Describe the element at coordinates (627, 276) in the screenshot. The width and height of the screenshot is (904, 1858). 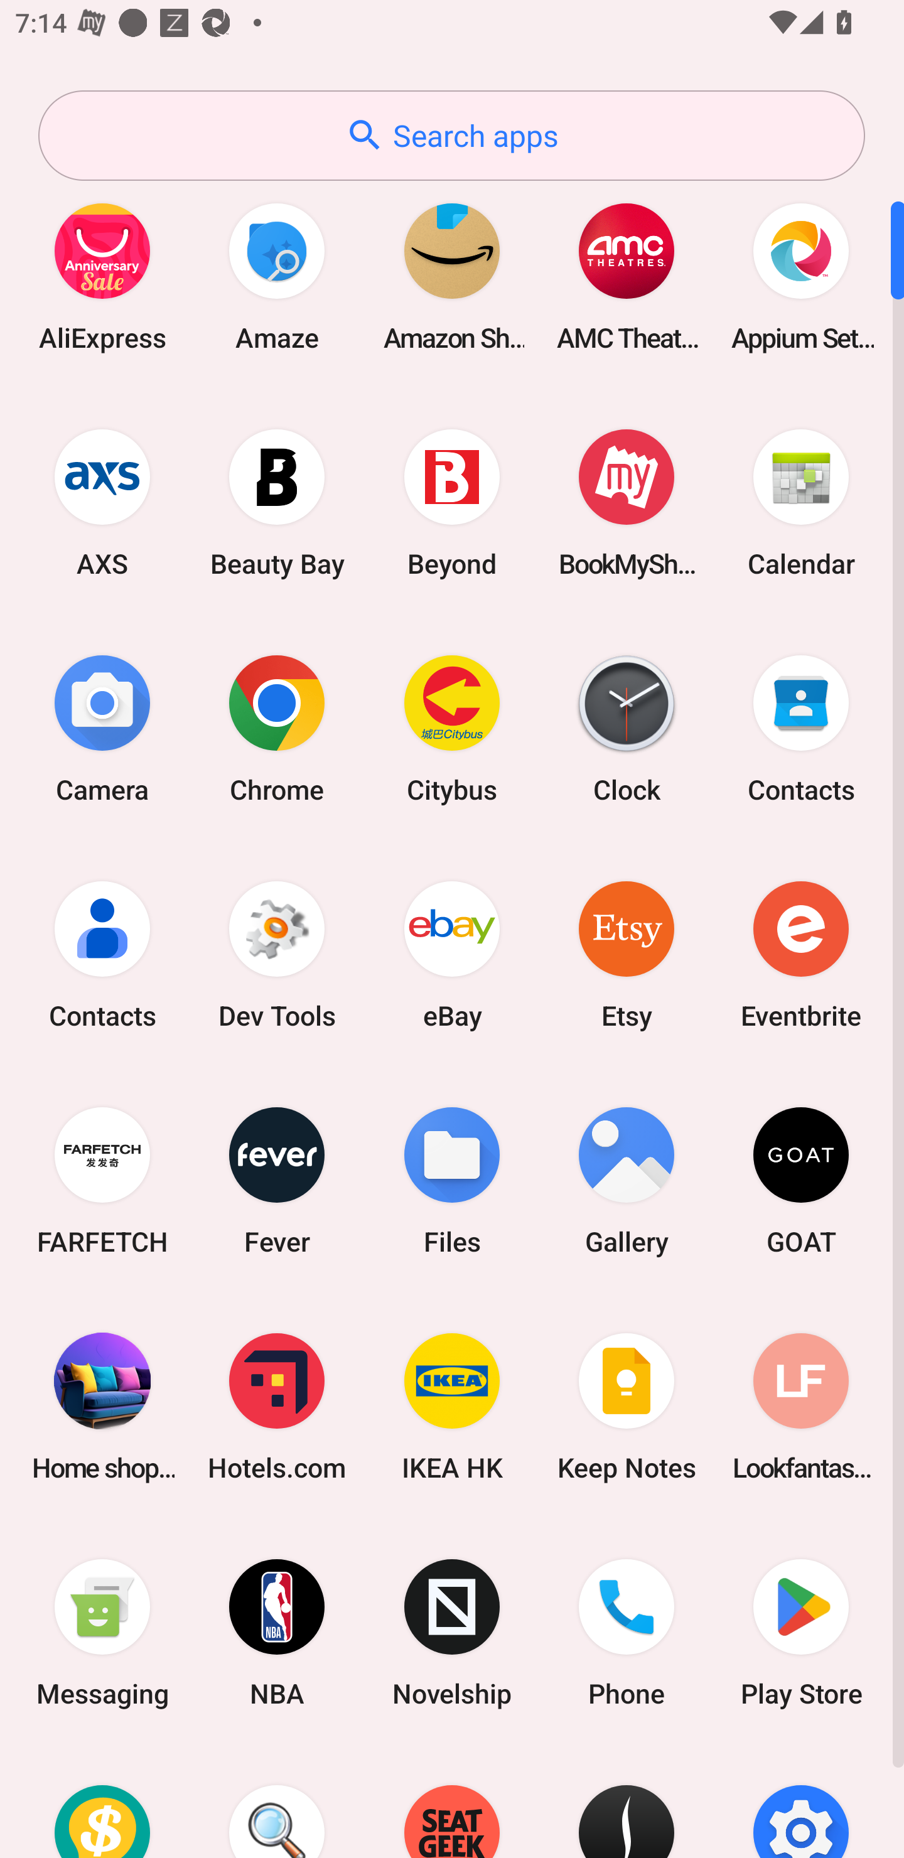
I see `AMC Theatres` at that location.